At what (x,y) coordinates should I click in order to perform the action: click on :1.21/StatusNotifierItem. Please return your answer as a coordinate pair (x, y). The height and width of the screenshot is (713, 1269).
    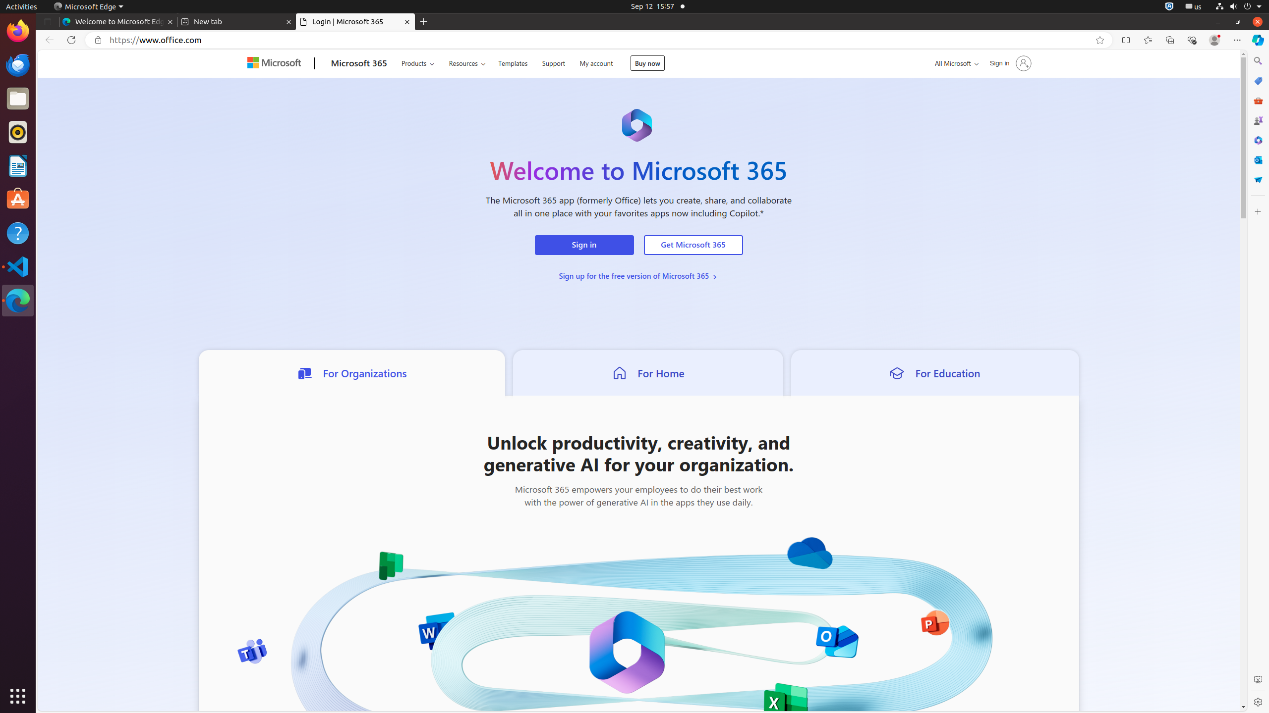
    Looking at the image, I should click on (1194, 7).